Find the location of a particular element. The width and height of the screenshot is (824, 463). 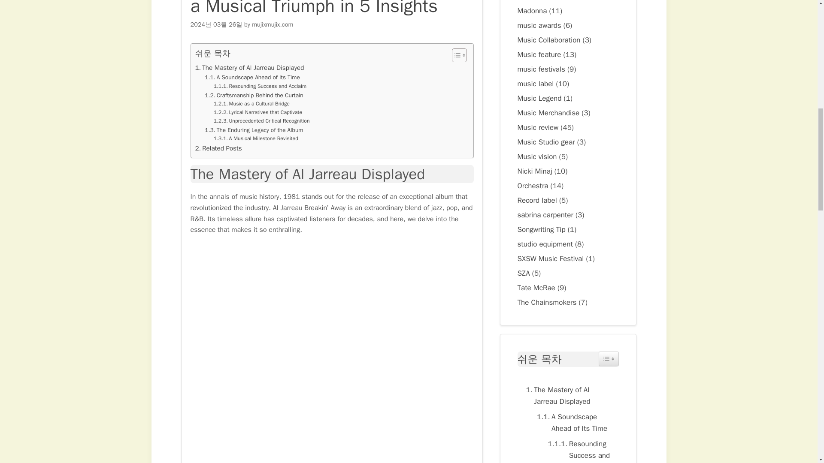

Craftsmanship Behind the Curtain is located at coordinates (254, 95).